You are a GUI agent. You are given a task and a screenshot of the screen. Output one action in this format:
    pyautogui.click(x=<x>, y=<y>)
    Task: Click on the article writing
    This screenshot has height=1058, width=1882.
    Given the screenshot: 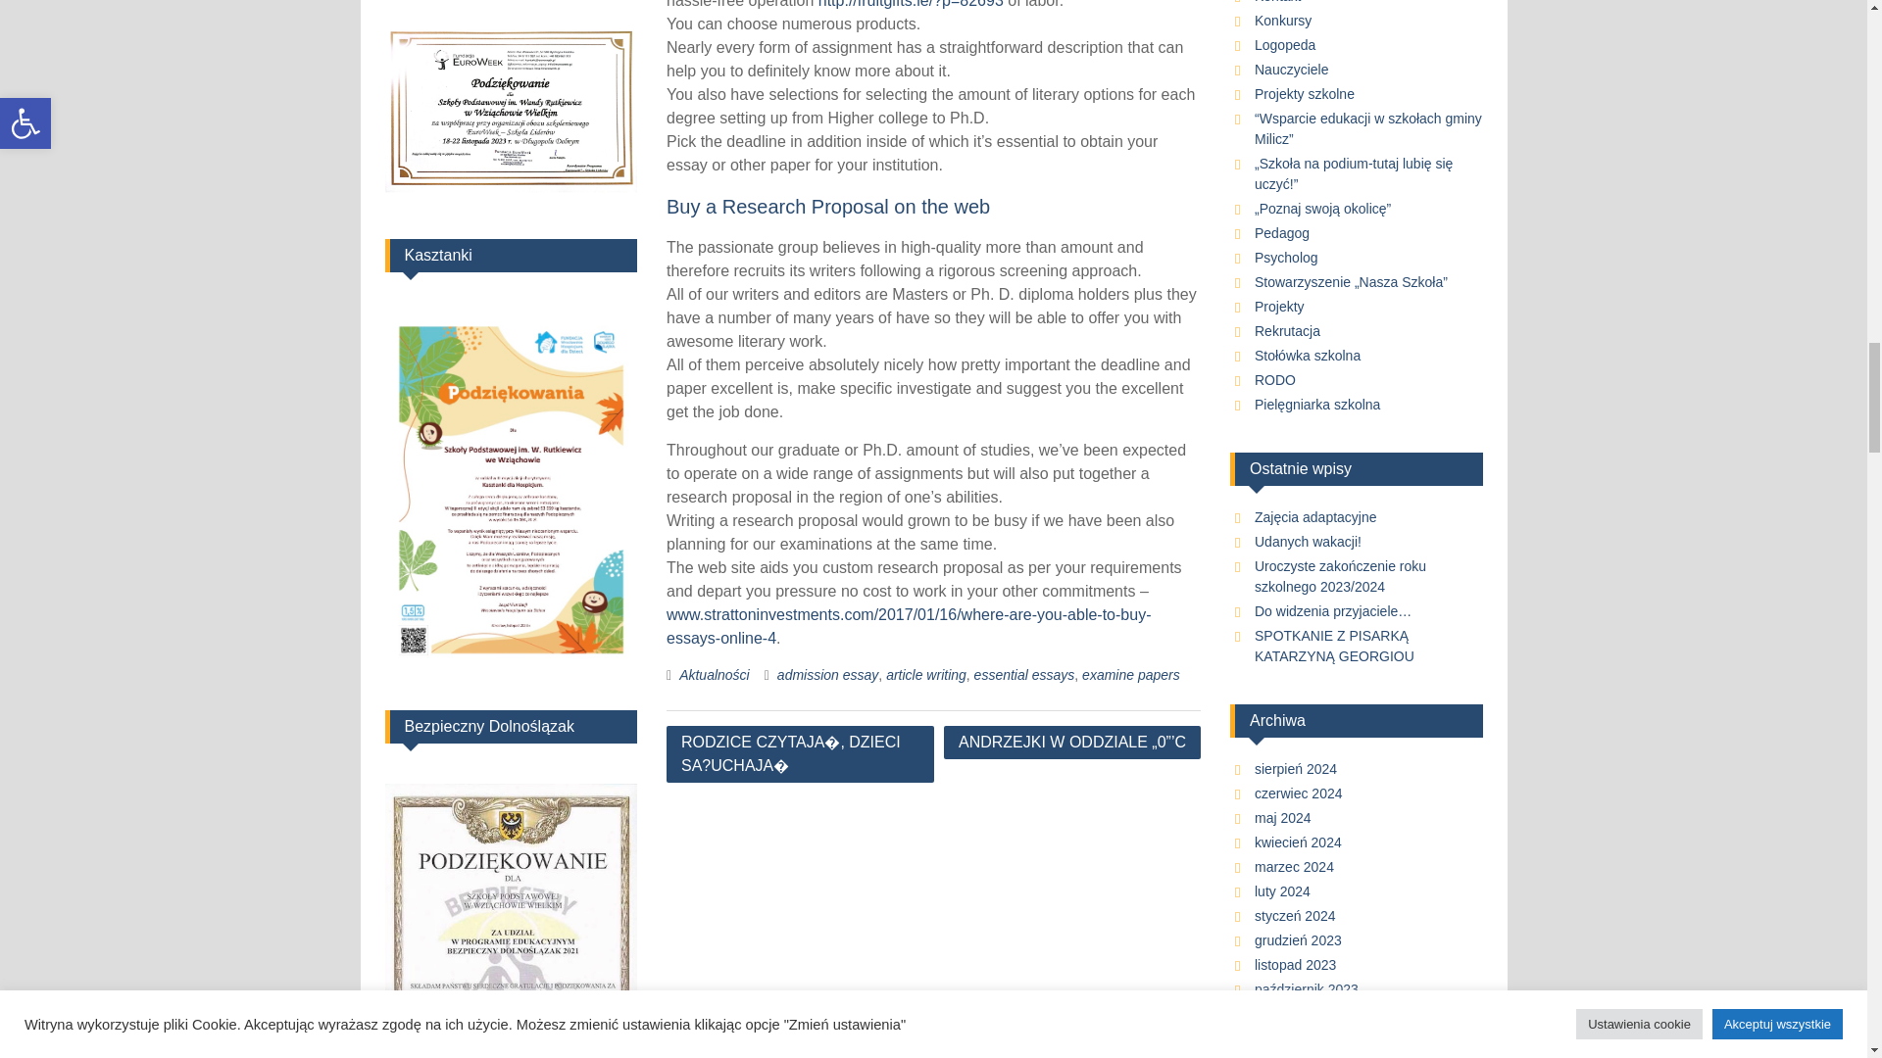 What is the action you would take?
    pyautogui.click(x=926, y=674)
    